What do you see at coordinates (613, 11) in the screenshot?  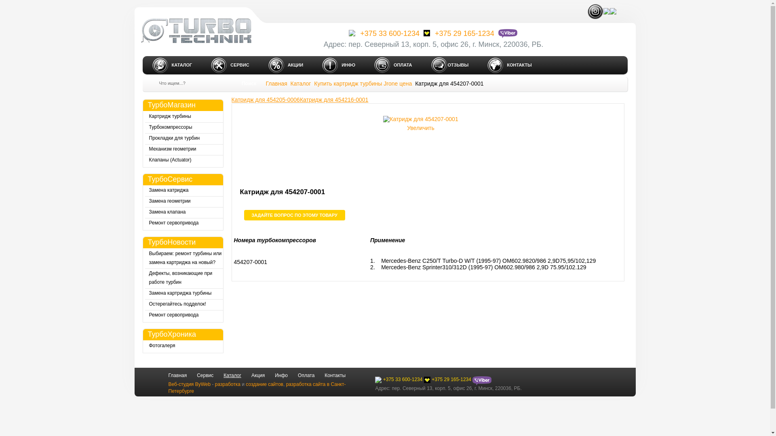 I see `E-mail` at bounding box center [613, 11].